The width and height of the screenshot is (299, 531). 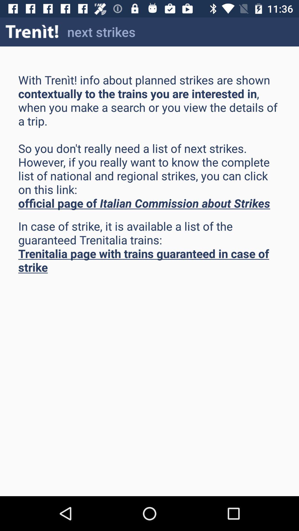 What do you see at coordinates (32, 32) in the screenshot?
I see `click item next to next strikes item` at bounding box center [32, 32].